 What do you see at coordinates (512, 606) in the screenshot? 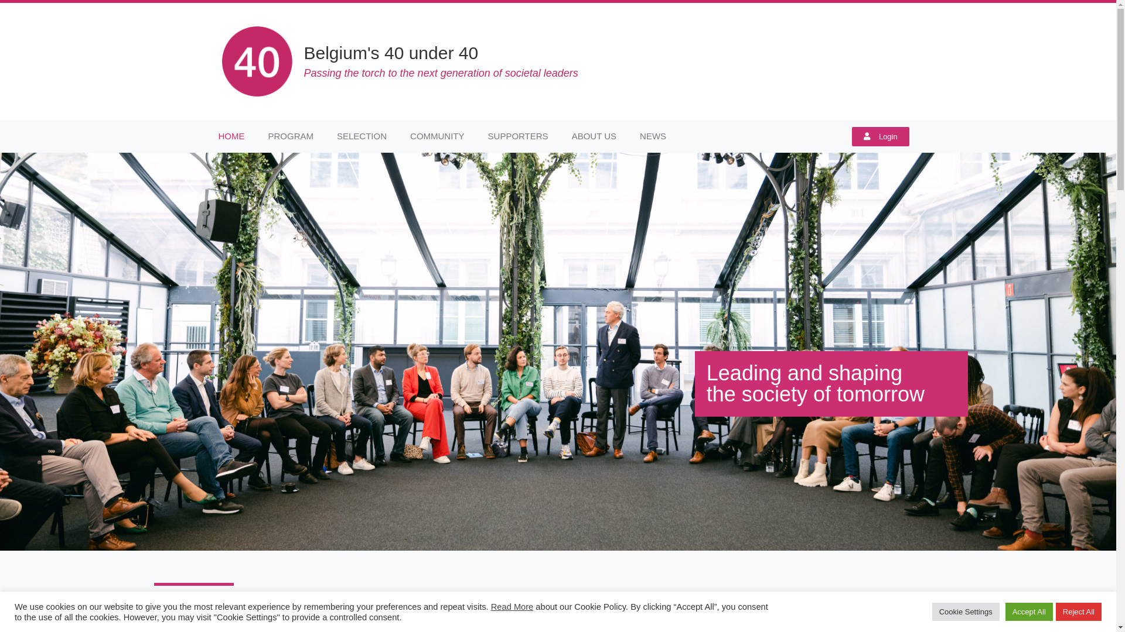
I see `Read More` at bounding box center [512, 606].